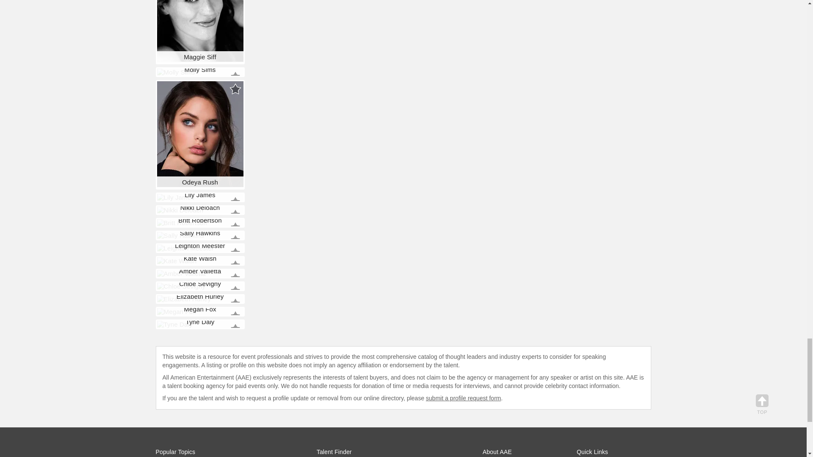 This screenshot has height=457, width=813. Describe the element at coordinates (176, 72) in the screenshot. I see `Molly Sims` at that location.